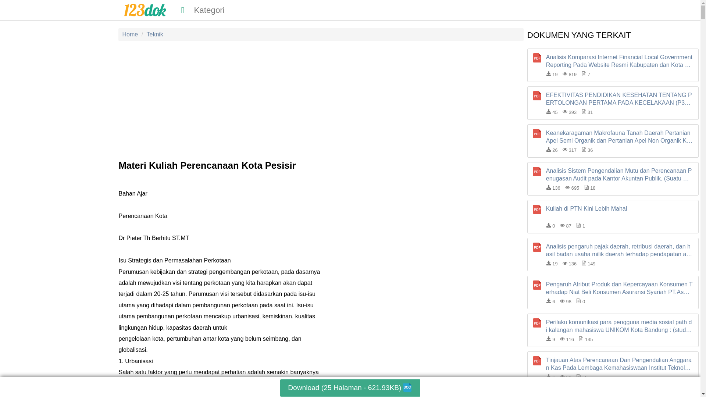 This screenshot has width=706, height=397. Describe the element at coordinates (350, 387) in the screenshot. I see `Download (25 Halaman - 621.93KB)` at that location.